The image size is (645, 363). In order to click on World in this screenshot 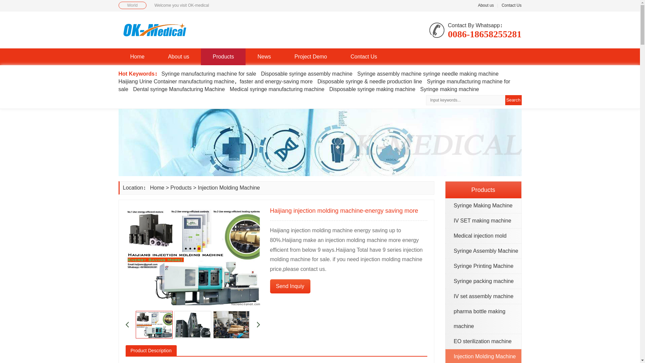, I will do `click(132, 5)`.